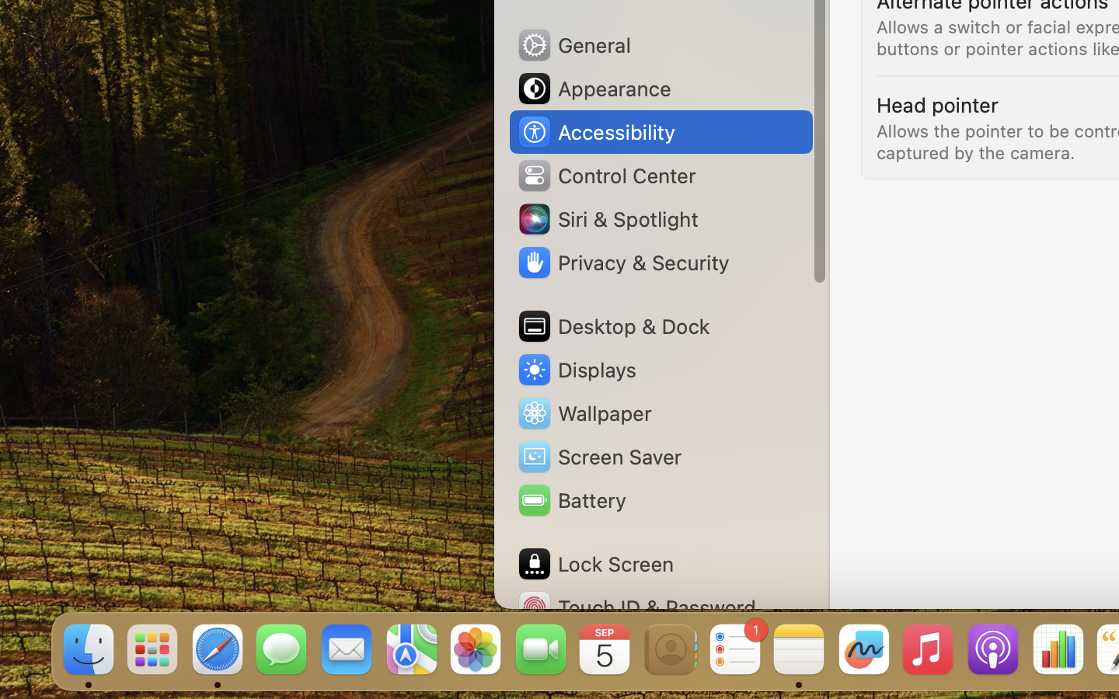 Image resolution: width=1119 pixels, height=699 pixels. I want to click on Touch ID & Password, so click(636, 607).